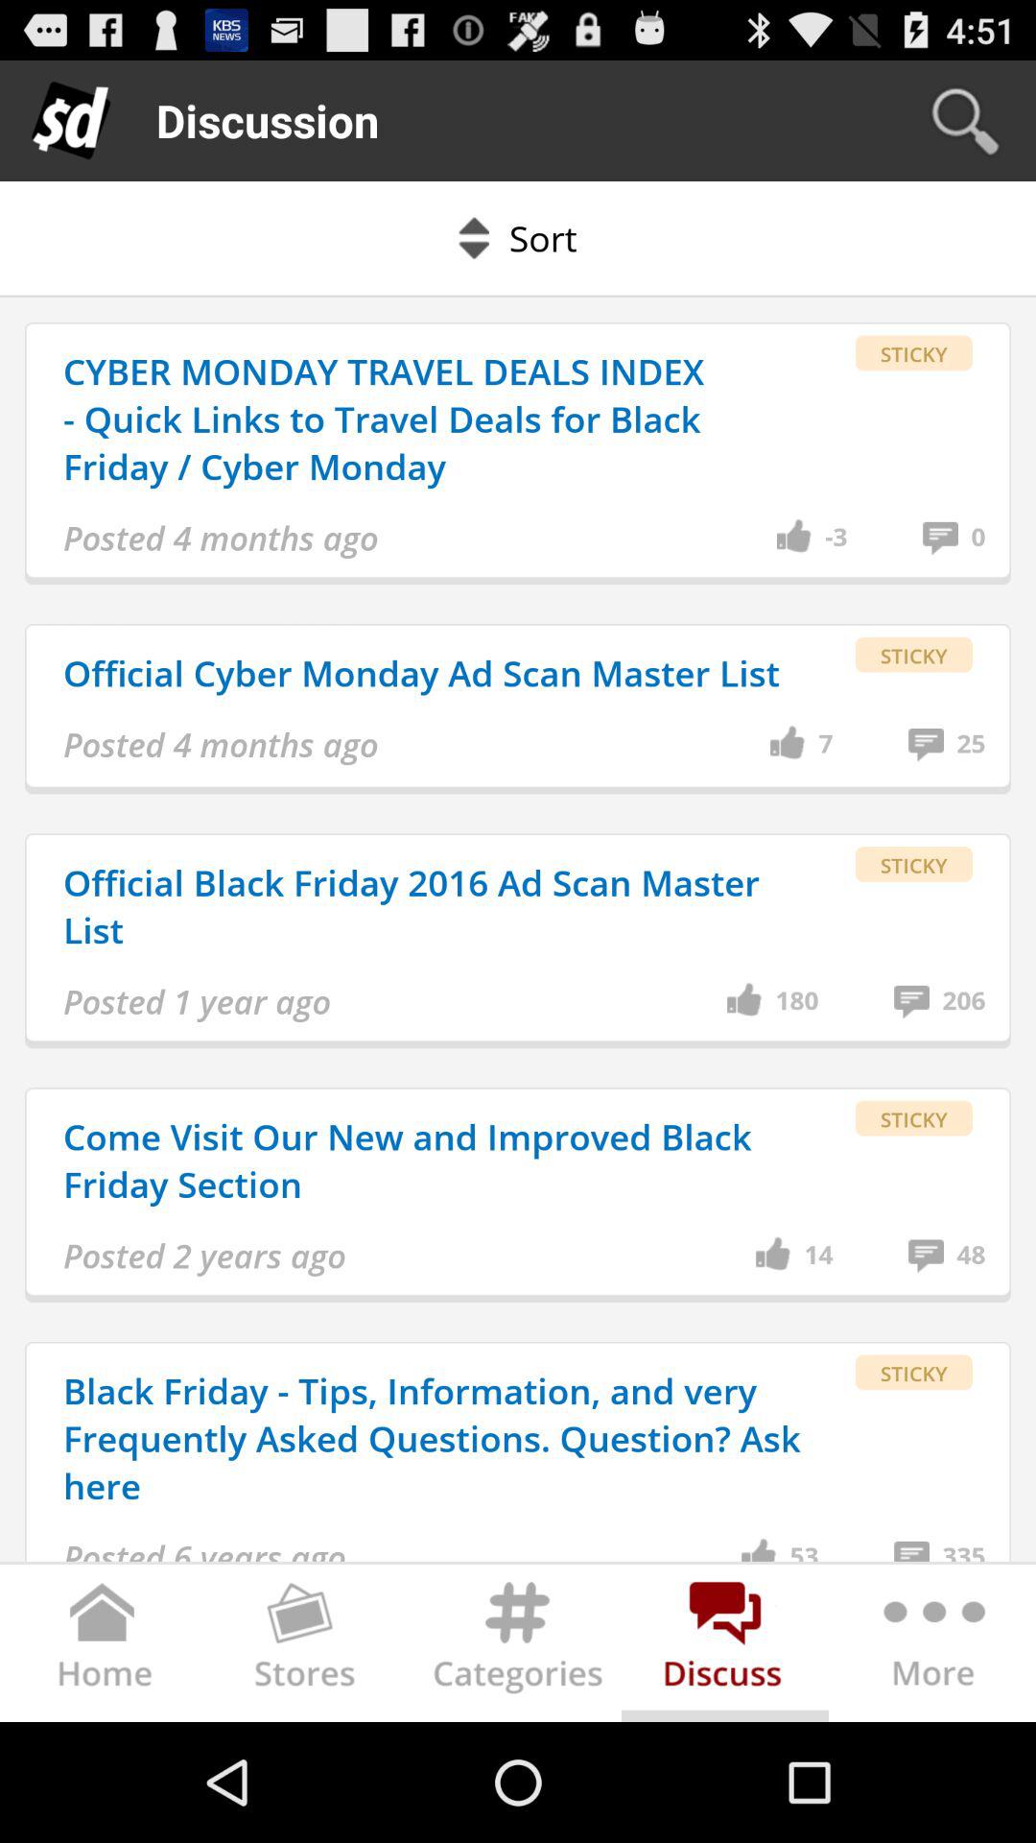  I want to click on further options, so click(932, 1647).